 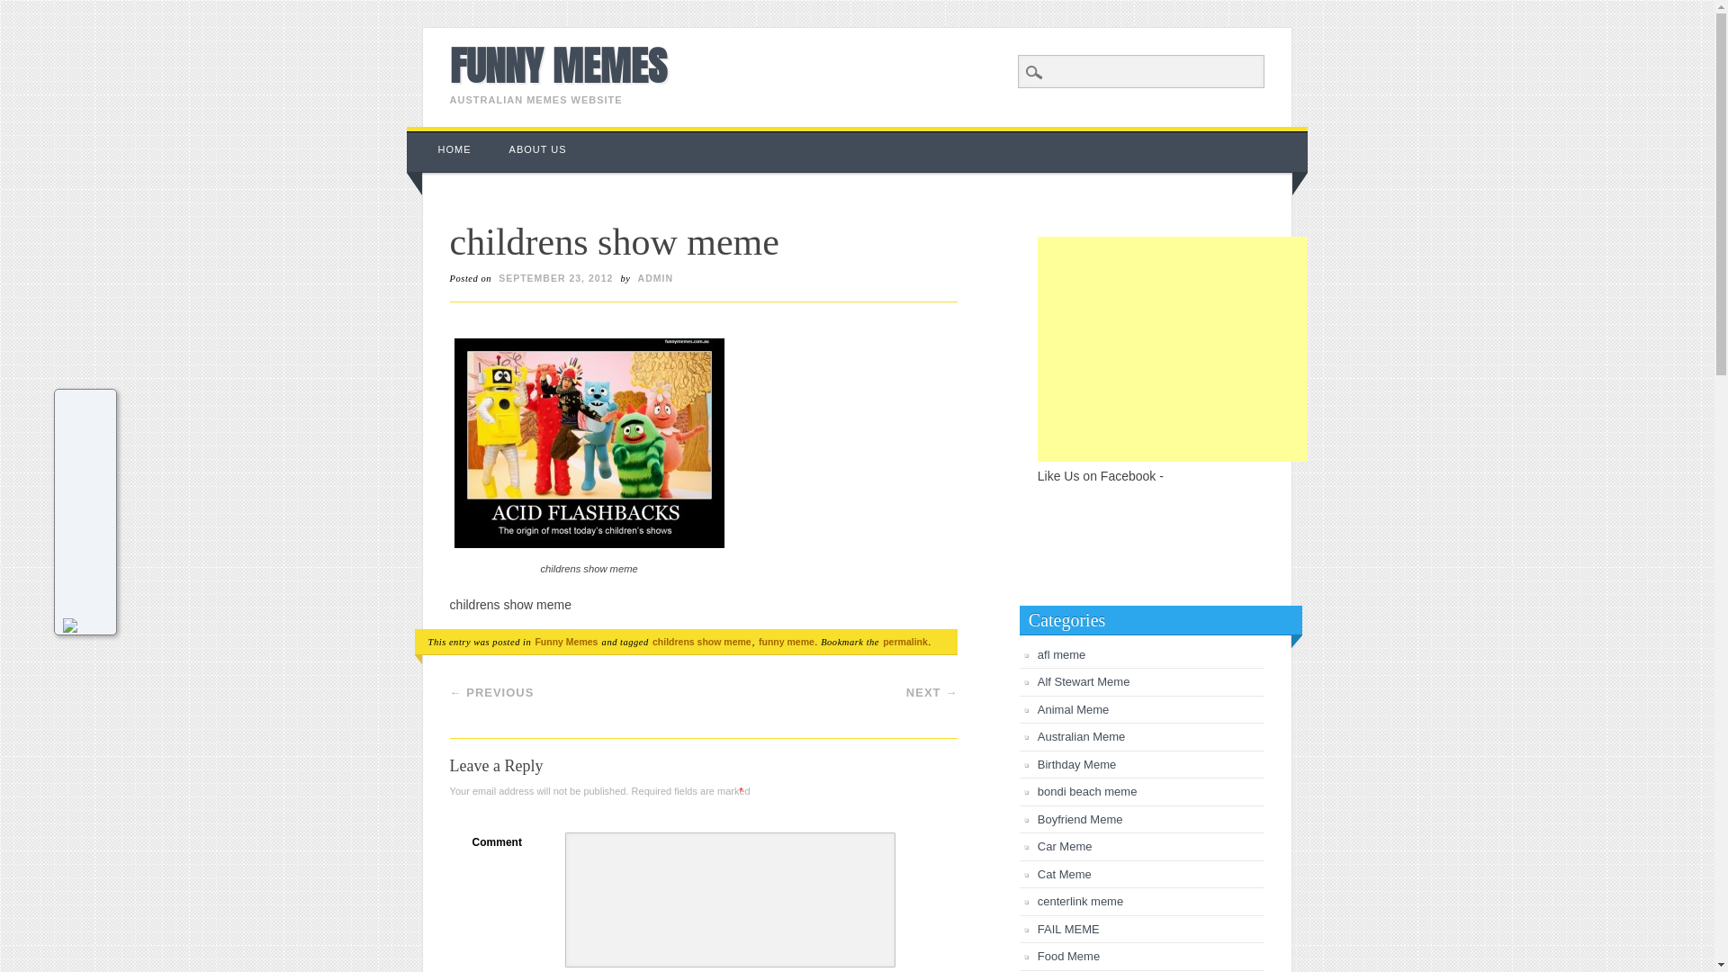 I want to click on Alf Stewart Meme, so click(x=1084, y=682).